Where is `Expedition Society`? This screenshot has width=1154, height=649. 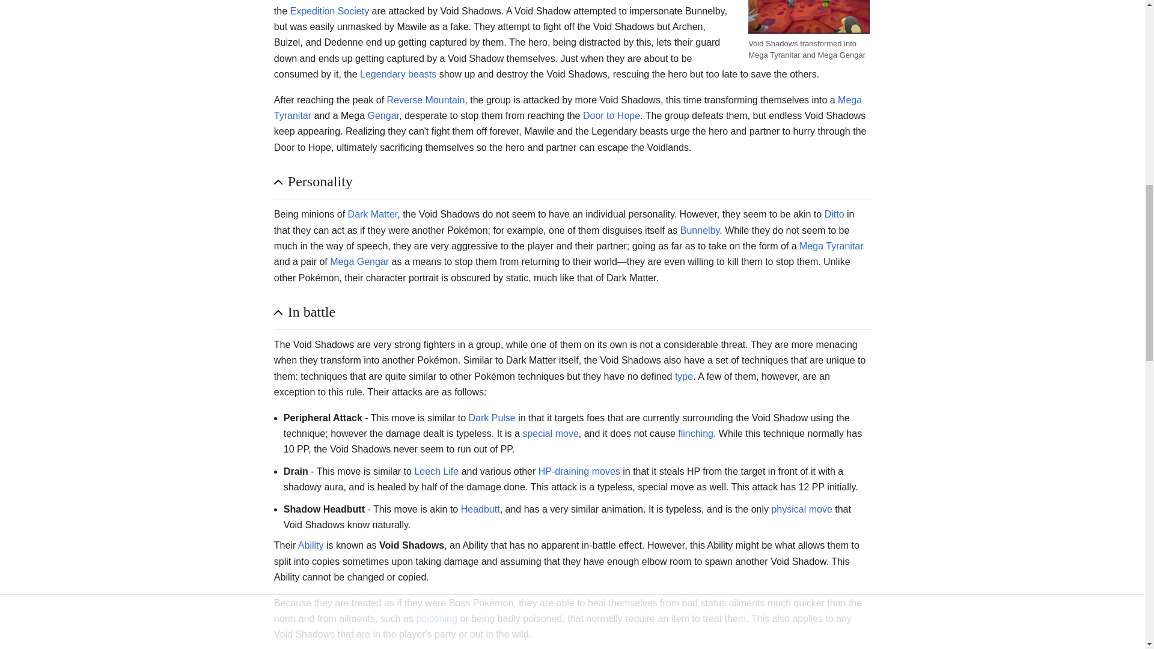 Expedition Society is located at coordinates (329, 11).